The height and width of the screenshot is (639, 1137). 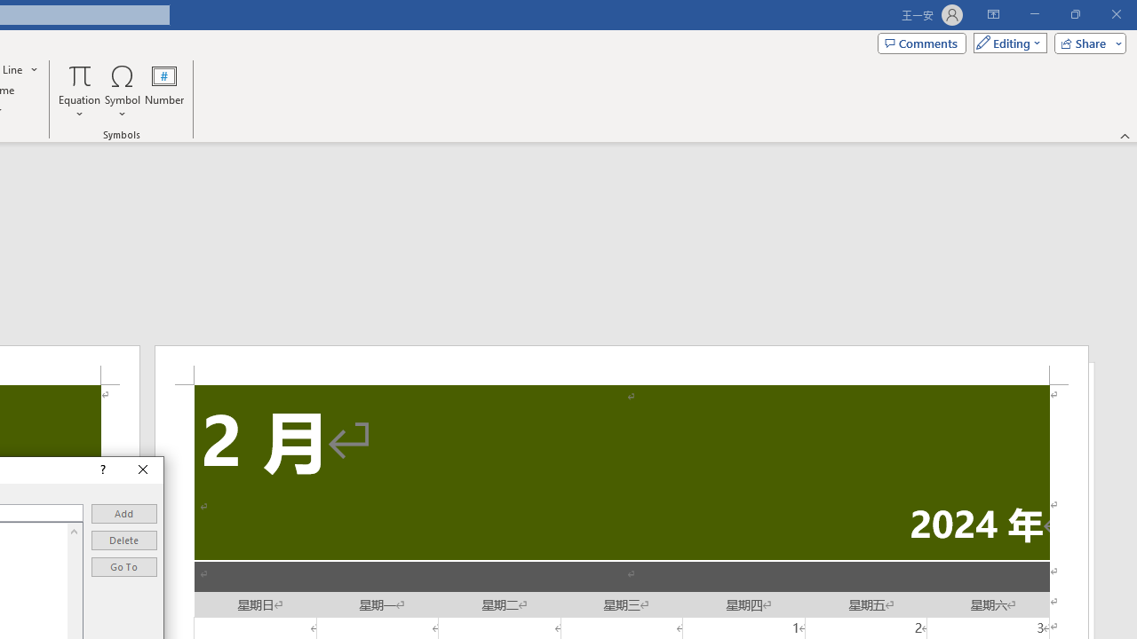 I want to click on Line up, so click(x=75, y=531).